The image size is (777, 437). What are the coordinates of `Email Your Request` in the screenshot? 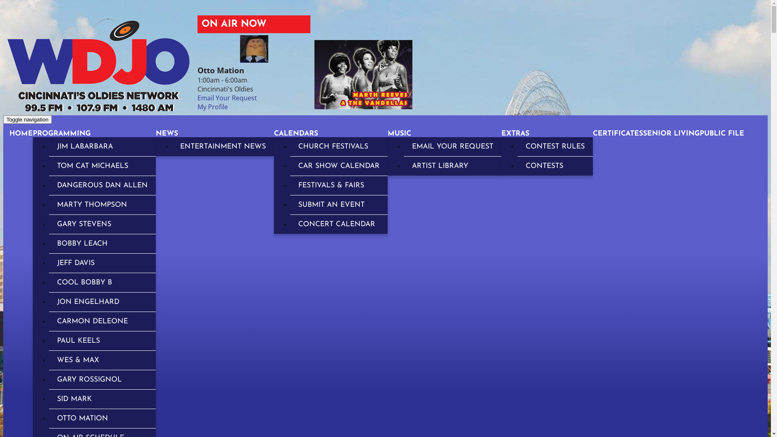 It's located at (227, 98).